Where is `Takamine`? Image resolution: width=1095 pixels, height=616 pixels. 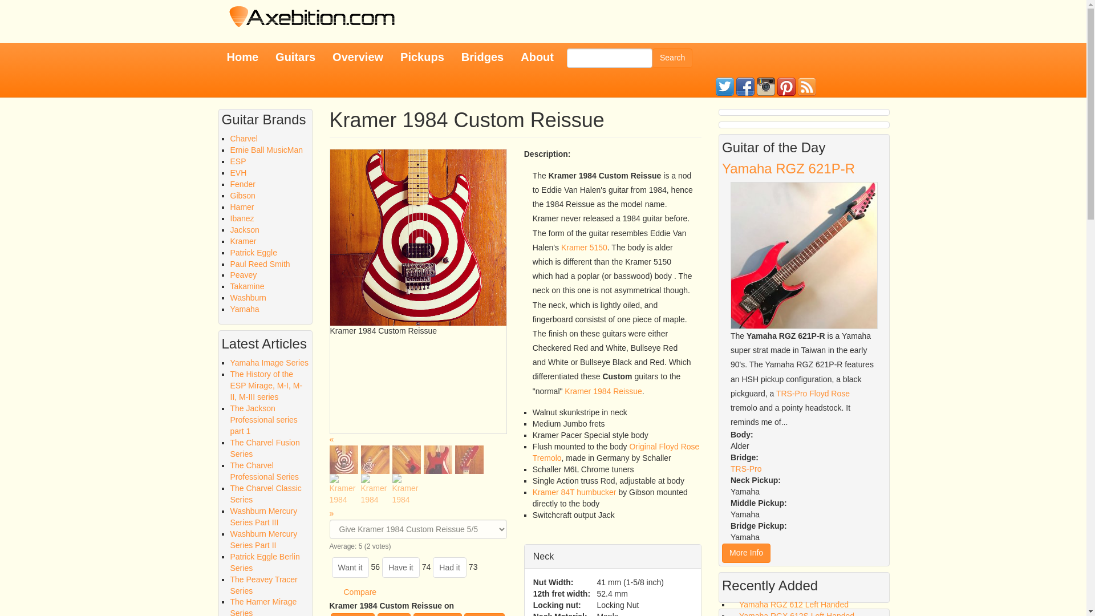
Takamine is located at coordinates (248, 286).